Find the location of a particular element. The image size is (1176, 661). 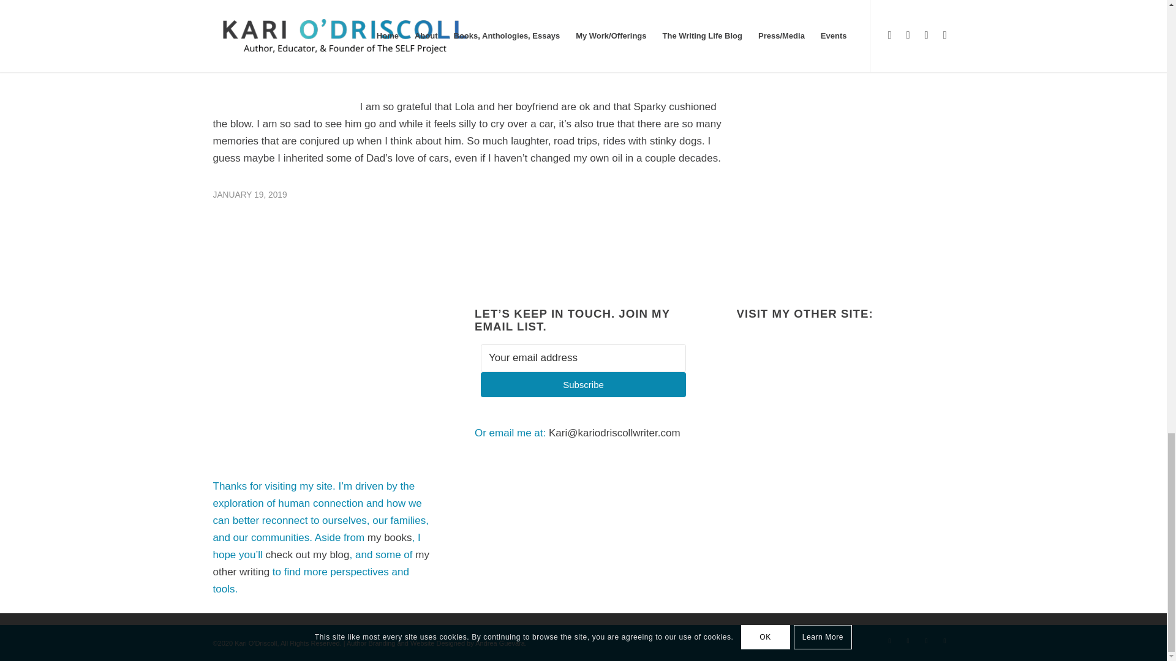

Subscribe is located at coordinates (583, 384).